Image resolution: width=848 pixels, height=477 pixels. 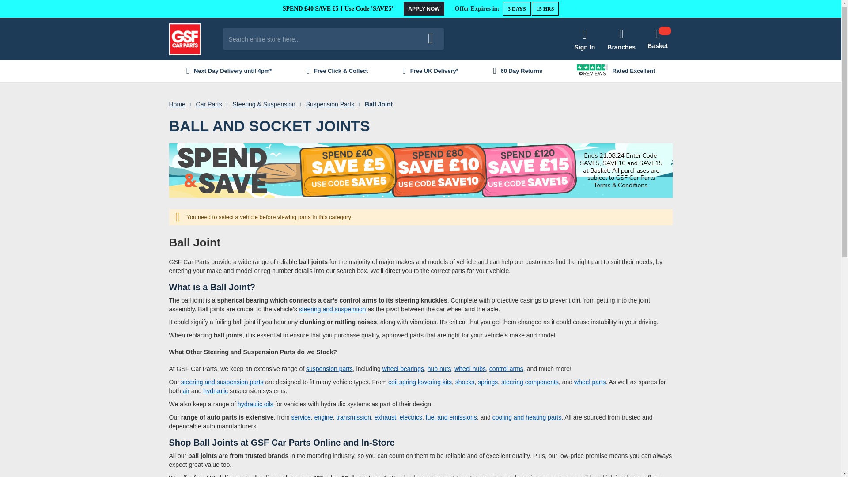 I want to click on Branches, so click(x=621, y=39).